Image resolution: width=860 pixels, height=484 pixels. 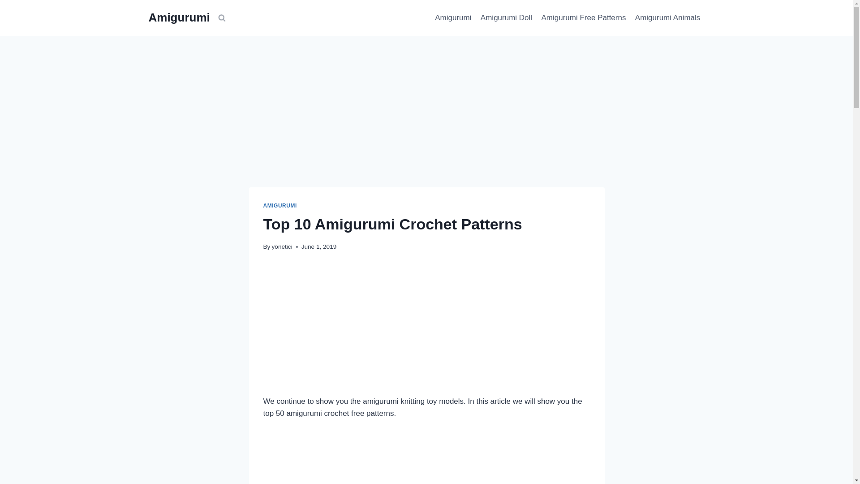 What do you see at coordinates (279, 205) in the screenshot?
I see `AMIGURUMI` at bounding box center [279, 205].